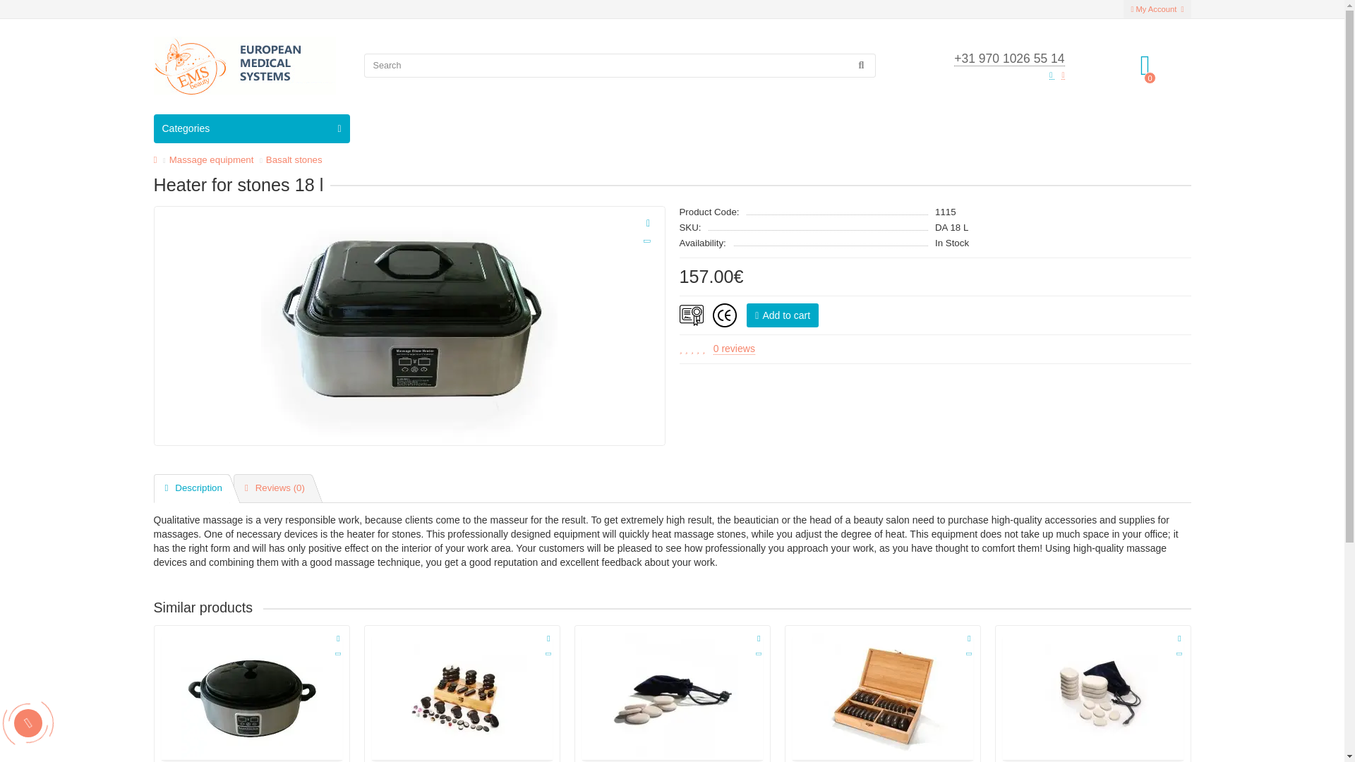  I want to click on EMS Beauty UK, so click(245, 65).